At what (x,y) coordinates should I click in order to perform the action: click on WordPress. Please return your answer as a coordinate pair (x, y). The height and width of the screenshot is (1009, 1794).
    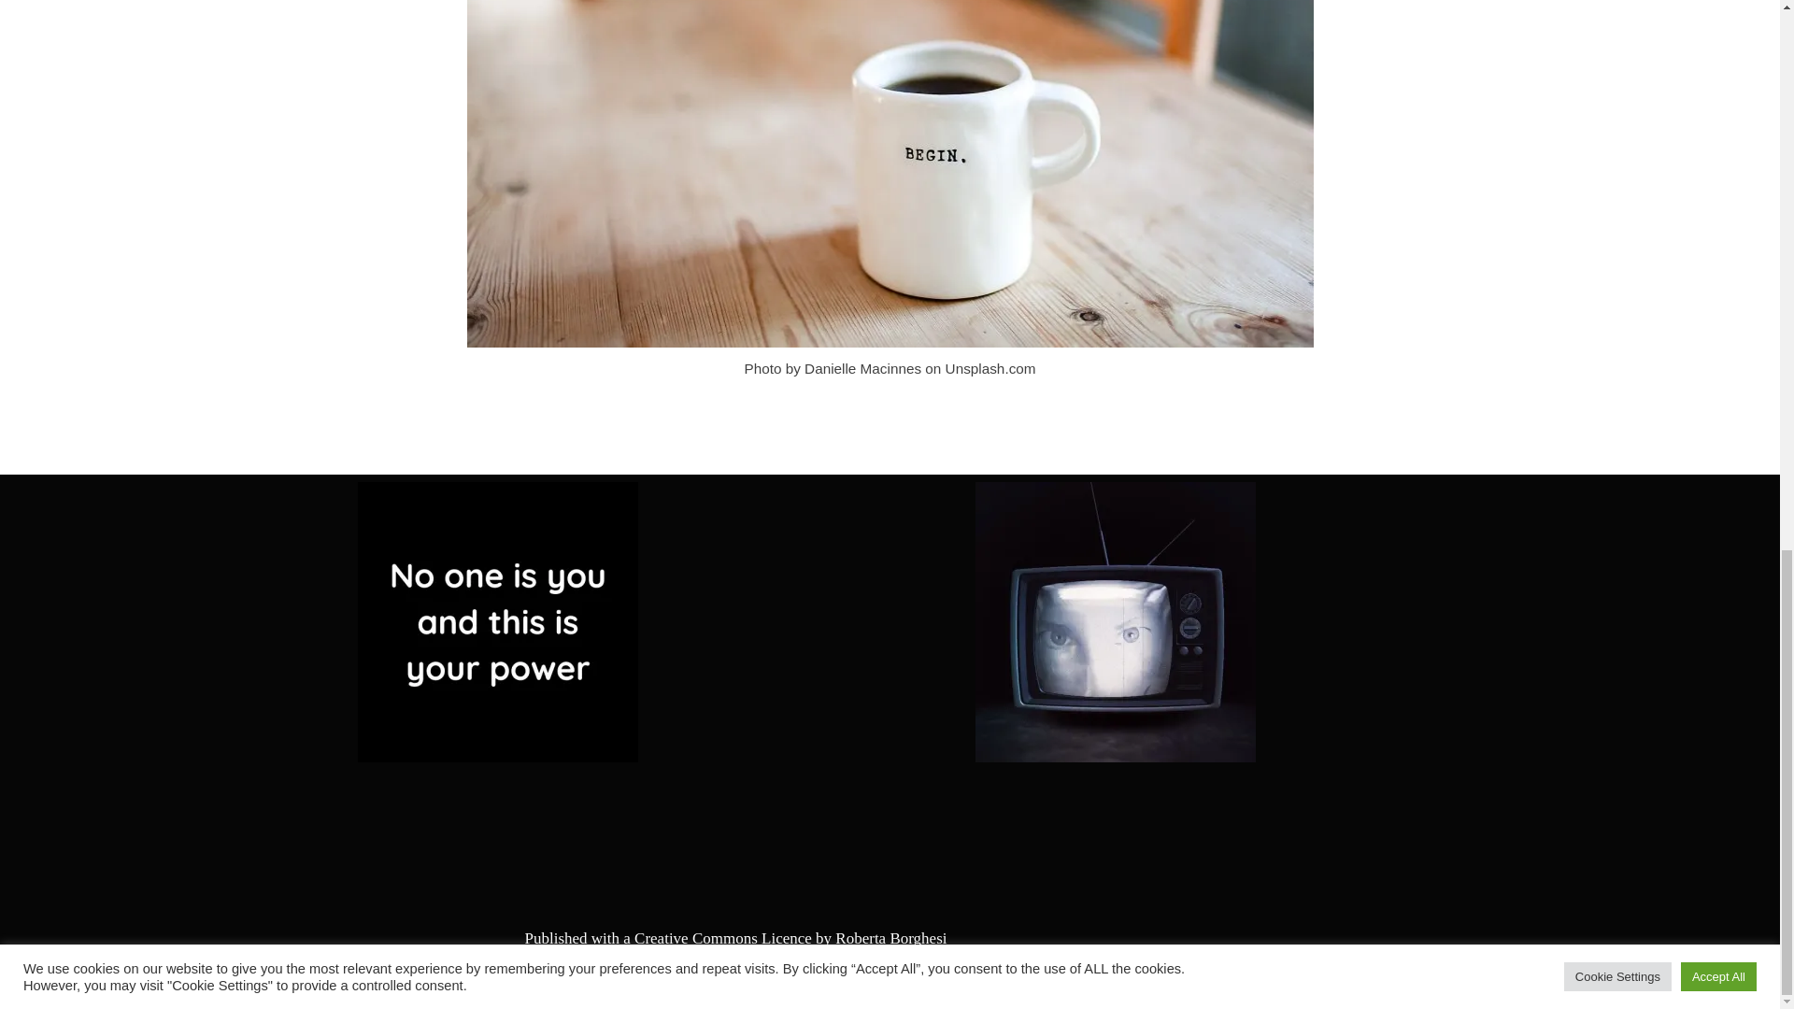
    Looking at the image, I should click on (172, 984).